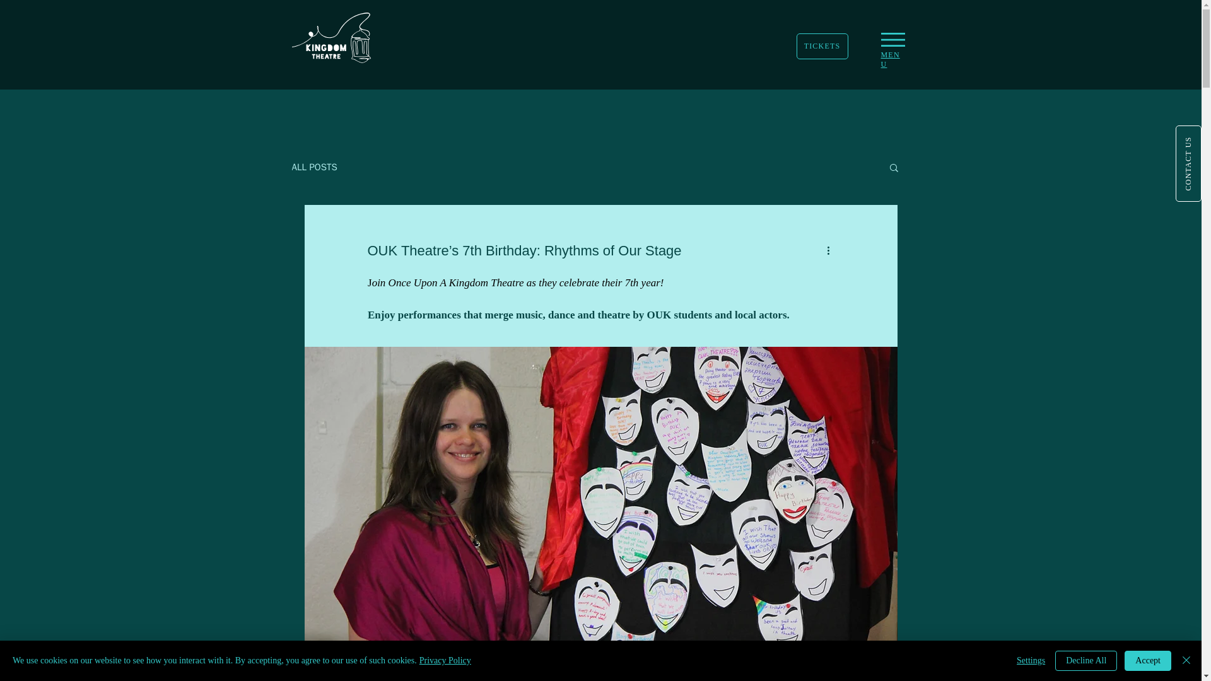 The image size is (1211, 681). I want to click on MENU, so click(889, 59).